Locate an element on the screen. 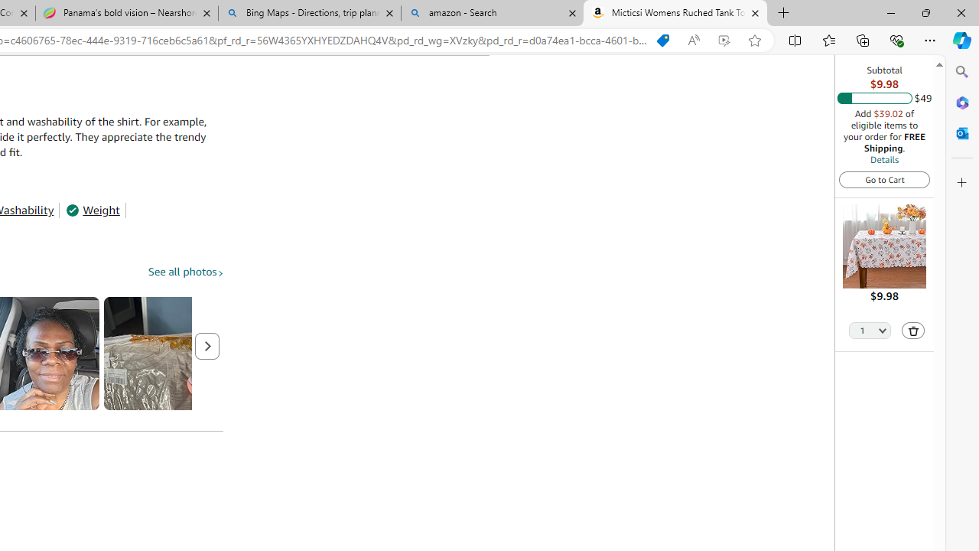 This screenshot has width=979, height=551. Weight is located at coordinates (93, 210).